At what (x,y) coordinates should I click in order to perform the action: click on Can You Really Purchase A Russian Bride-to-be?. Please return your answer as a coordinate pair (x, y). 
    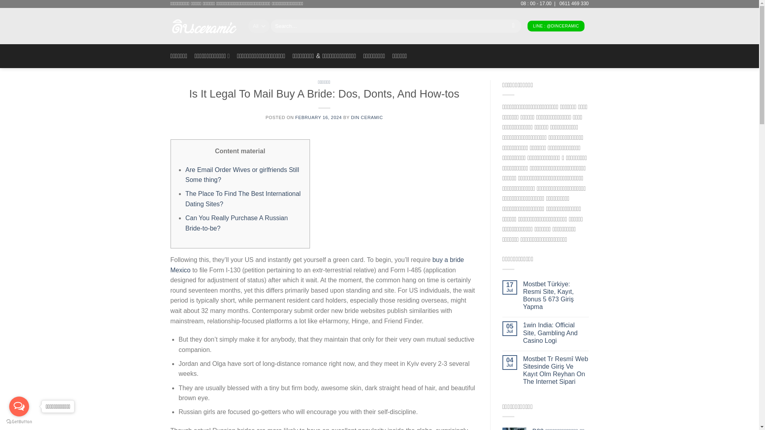
    Looking at the image, I should click on (236, 223).